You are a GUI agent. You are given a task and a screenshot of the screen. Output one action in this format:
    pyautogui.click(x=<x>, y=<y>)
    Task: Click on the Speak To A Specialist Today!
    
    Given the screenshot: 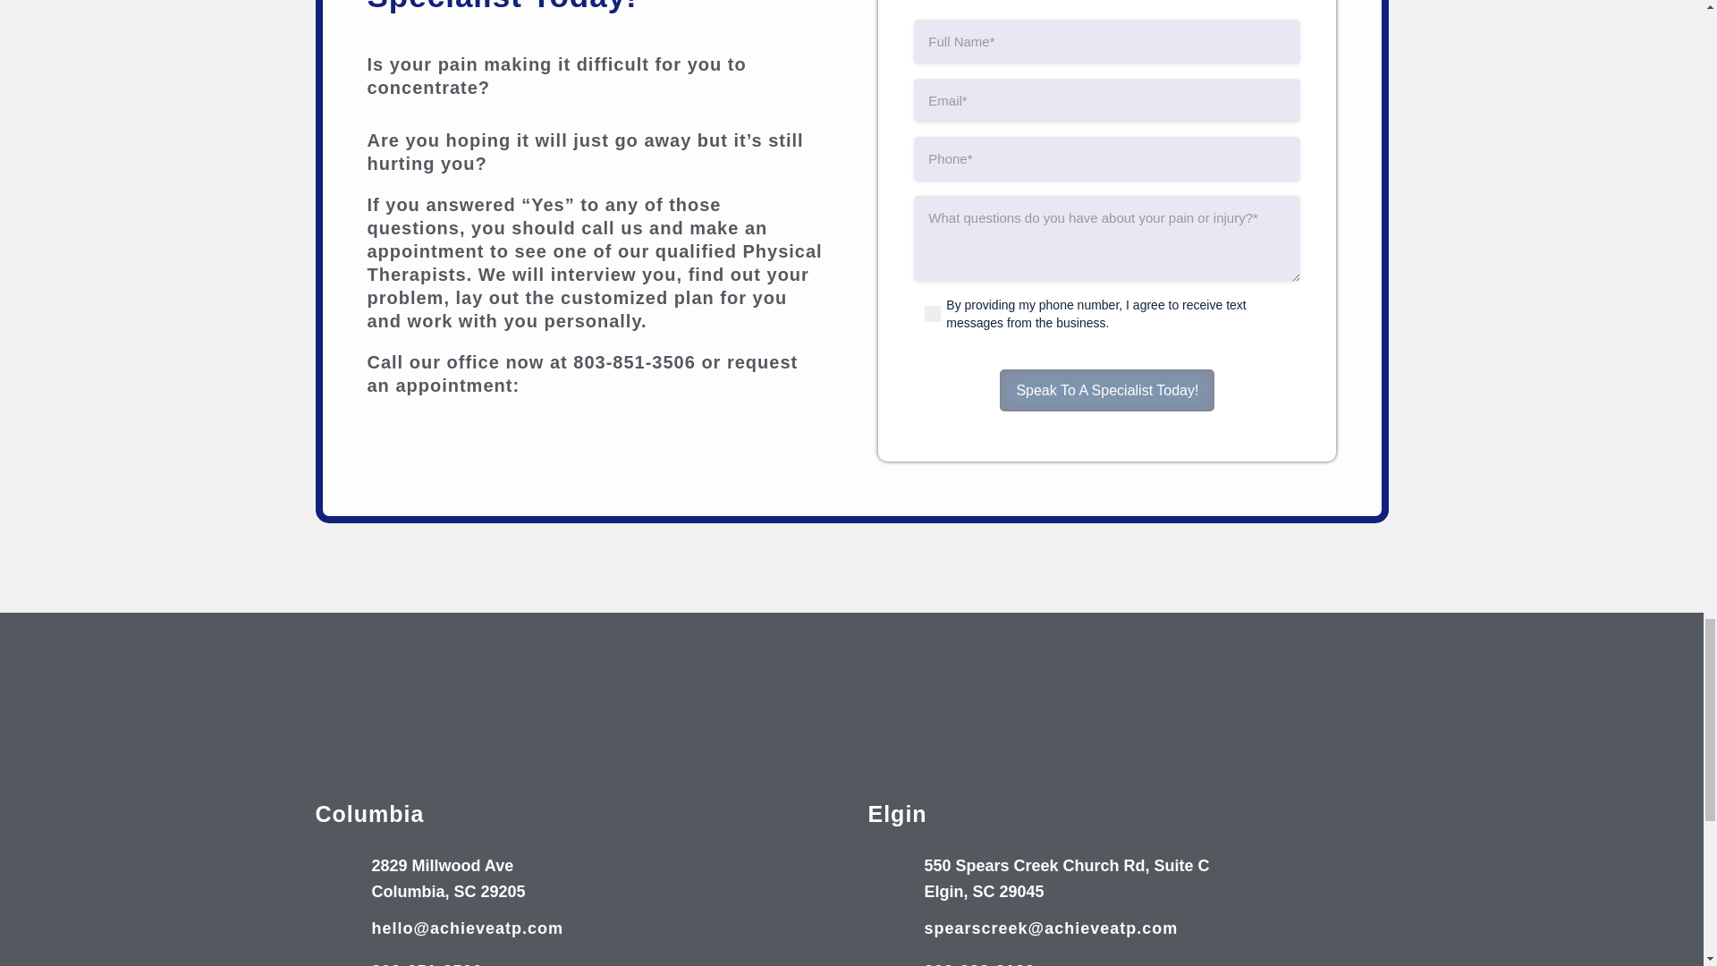 What is the action you would take?
    pyautogui.click(x=1106, y=390)
    